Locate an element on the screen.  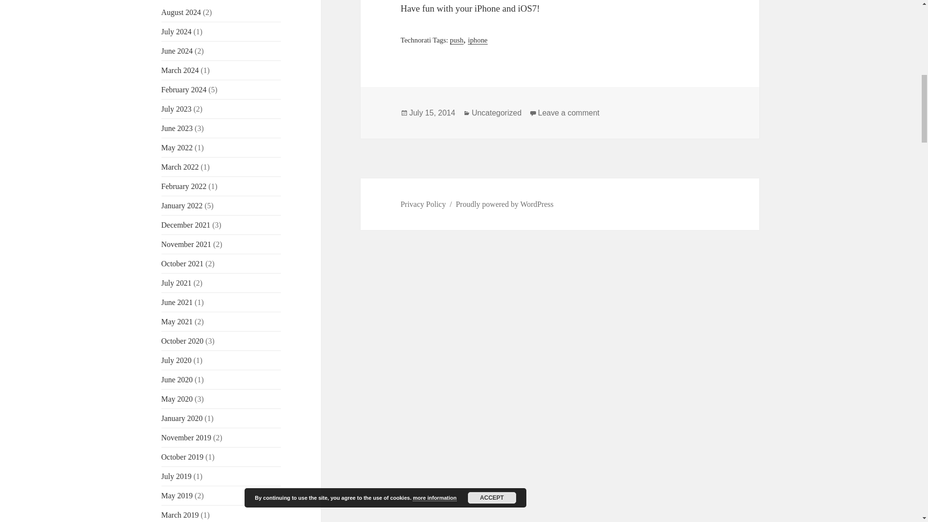
July 2020 is located at coordinates (177, 360).